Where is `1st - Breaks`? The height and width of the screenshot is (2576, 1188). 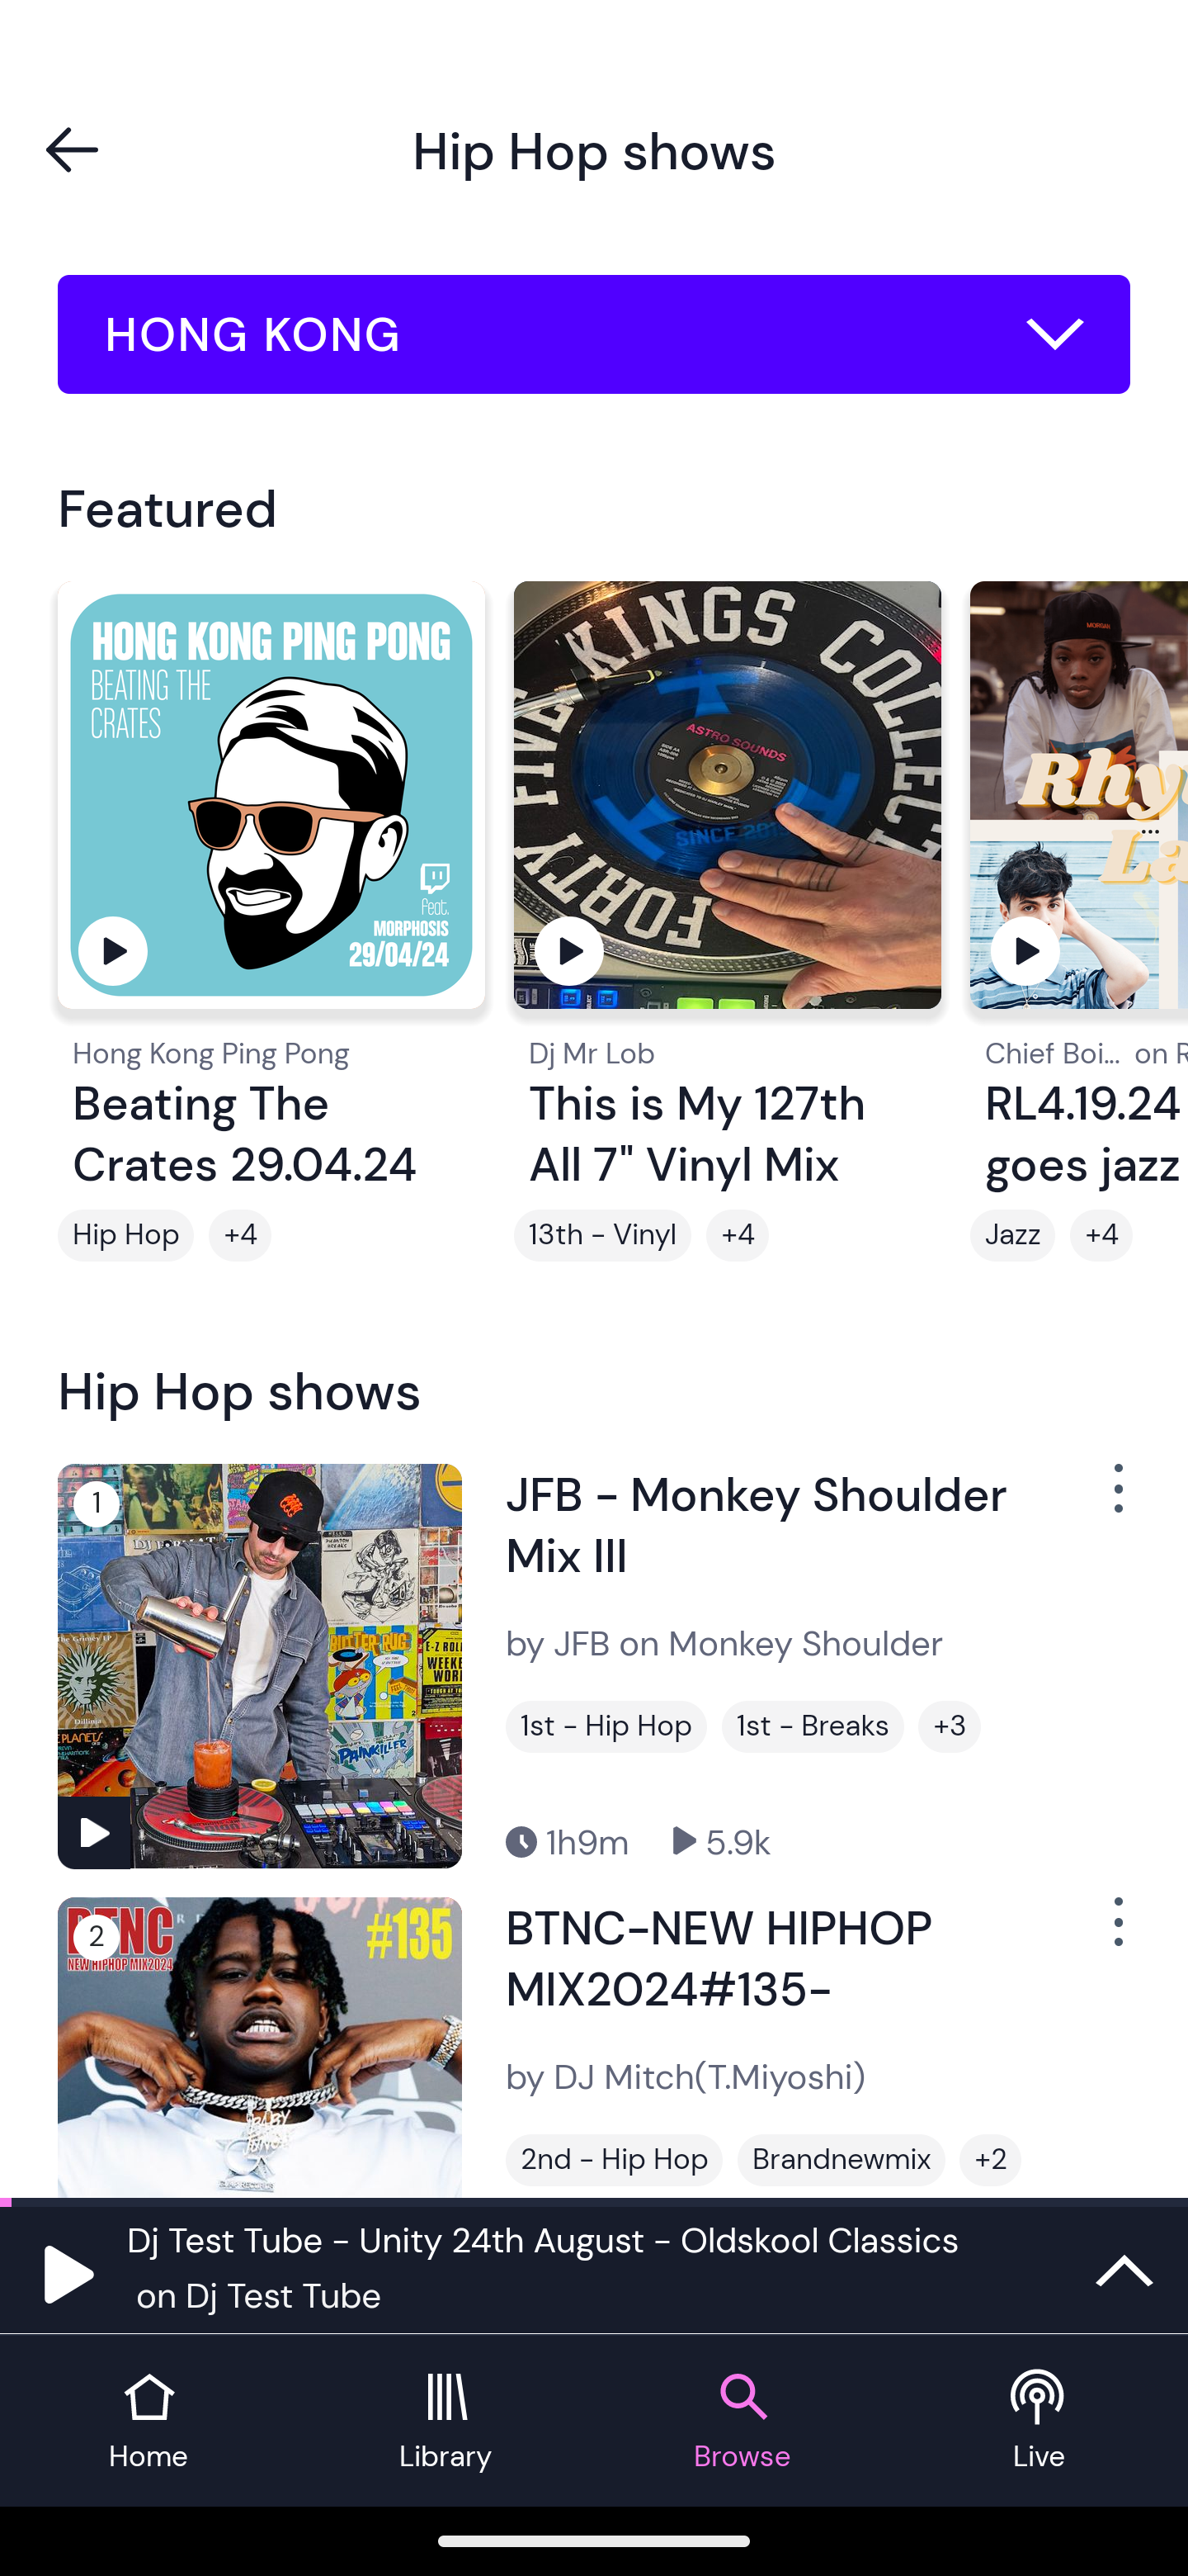
1st - Breaks is located at coordinates (813, 1726).